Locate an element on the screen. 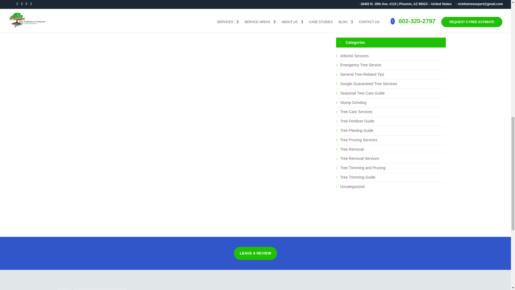 The image size is (515, 290). Arborist Services is located at coordinates (354, 56).